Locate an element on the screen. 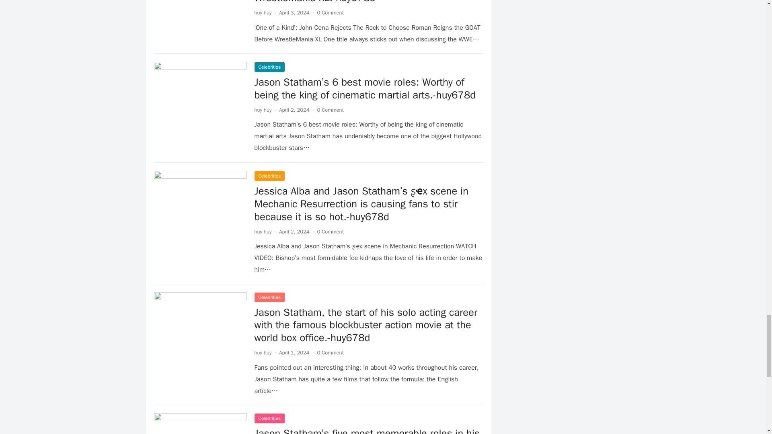 The height and width of the screenshot is (434, 772). Posts by huy huy is located at coordinates (263, 352).